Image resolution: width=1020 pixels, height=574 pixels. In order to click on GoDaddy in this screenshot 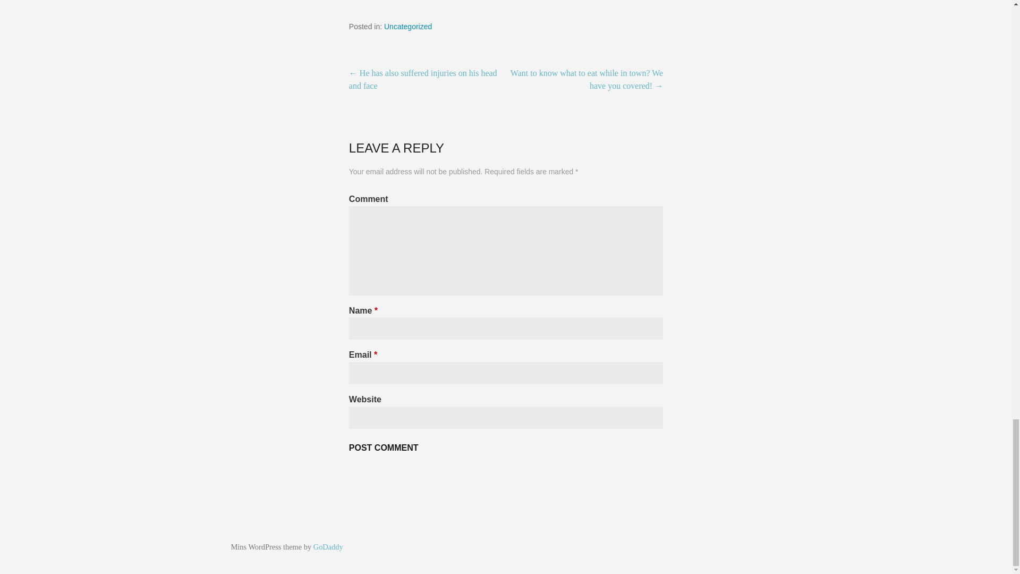, I will do `click(328, 546)`.